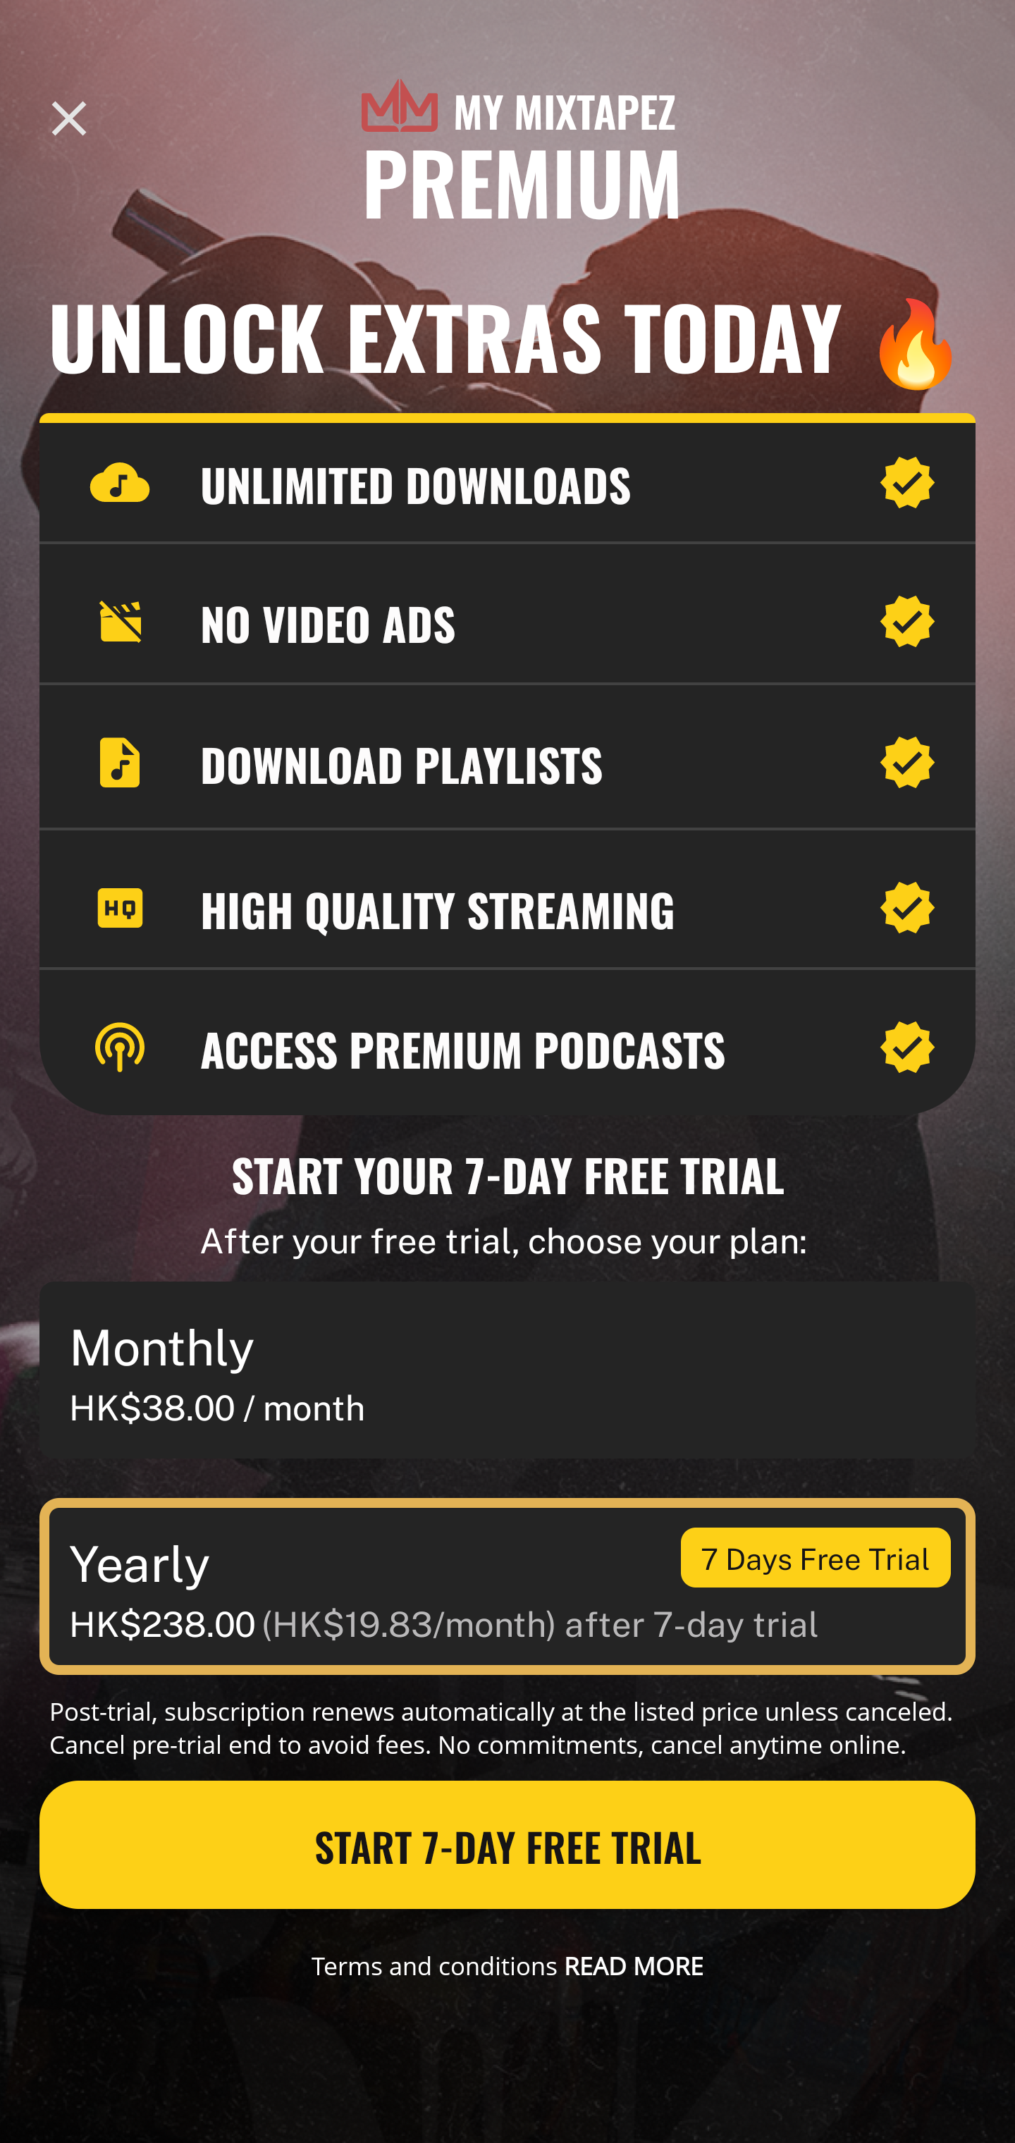 This screenshot has width=1015, height=2143. I want to click on Monthly HK$38.00 / month, so click(508, 1370).